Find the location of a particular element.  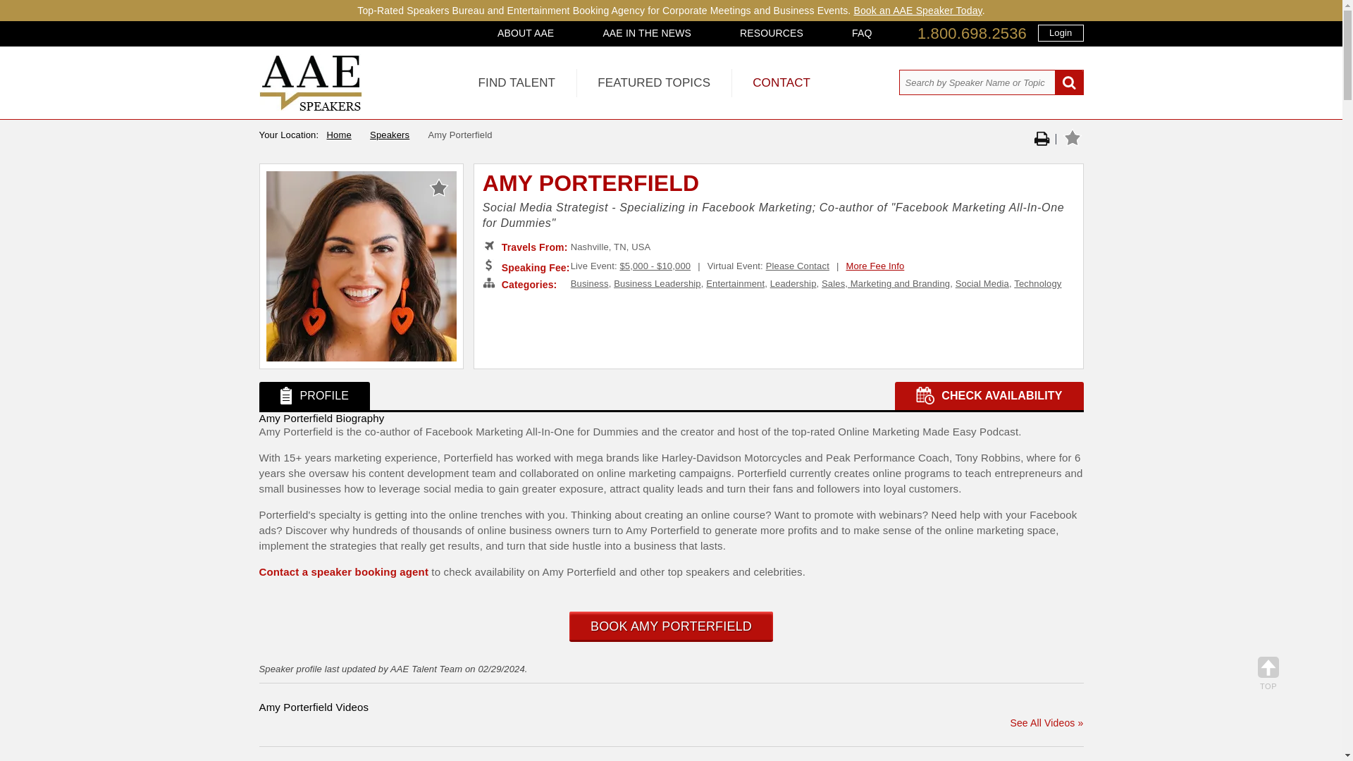

Book an AAE Speaker Today is located at coordinates (918, 10).